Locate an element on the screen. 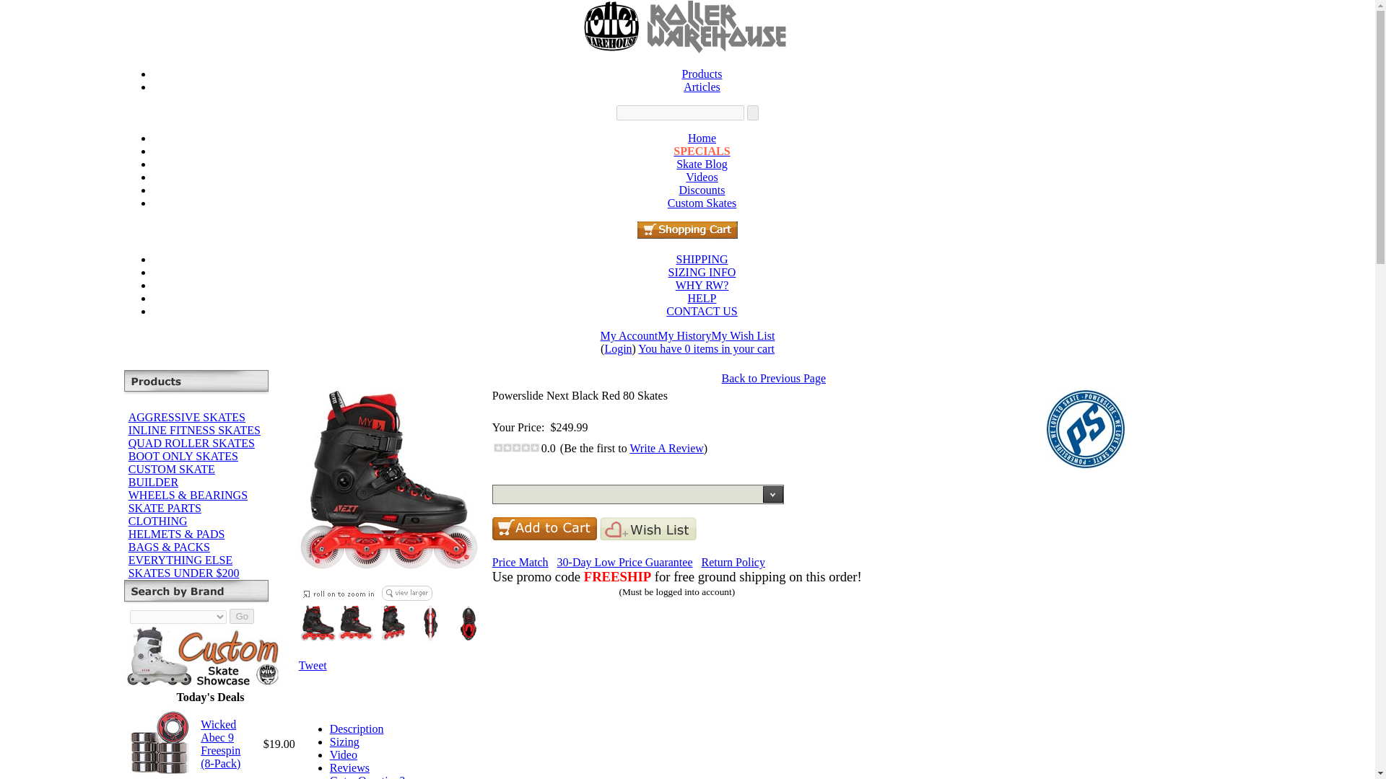  Login is located at coordinates (618, 349).